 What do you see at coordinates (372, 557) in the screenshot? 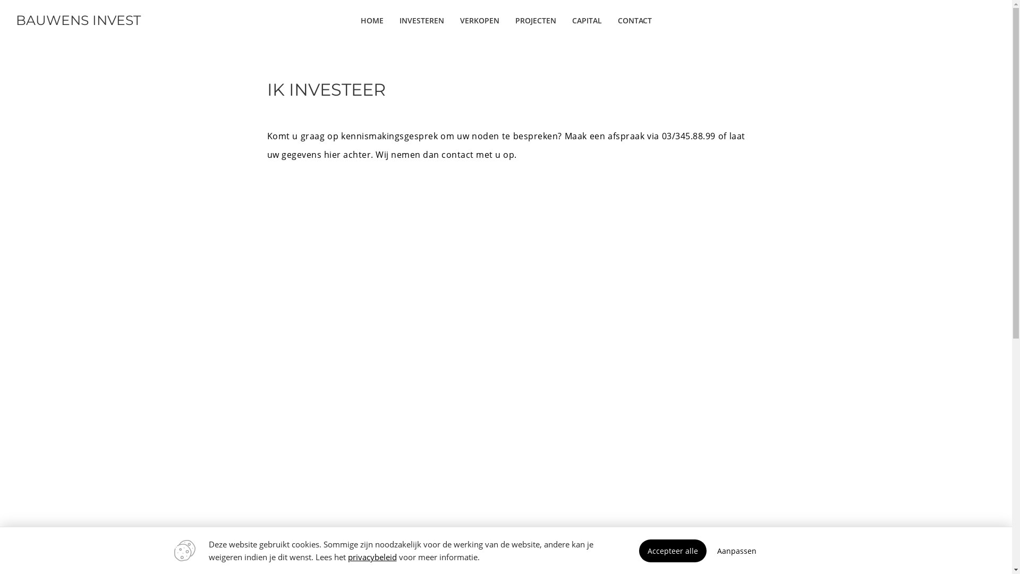
I see `privacybeleid` at bounding box center [372, 557].